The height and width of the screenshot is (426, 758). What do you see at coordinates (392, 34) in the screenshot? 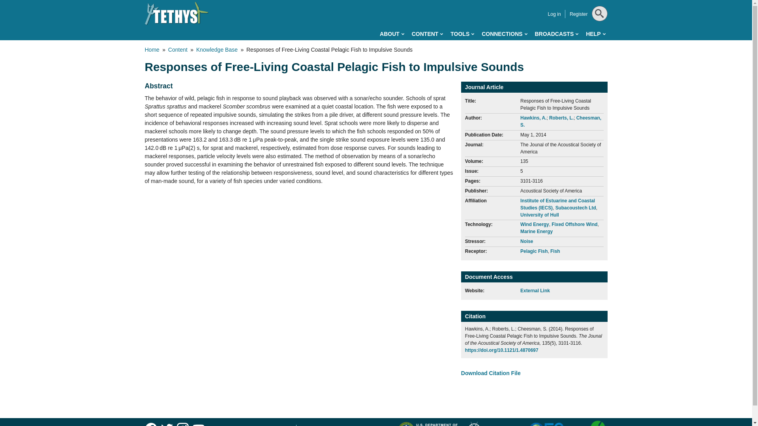
I see `ABOUT` at bounding box center [392, 34].